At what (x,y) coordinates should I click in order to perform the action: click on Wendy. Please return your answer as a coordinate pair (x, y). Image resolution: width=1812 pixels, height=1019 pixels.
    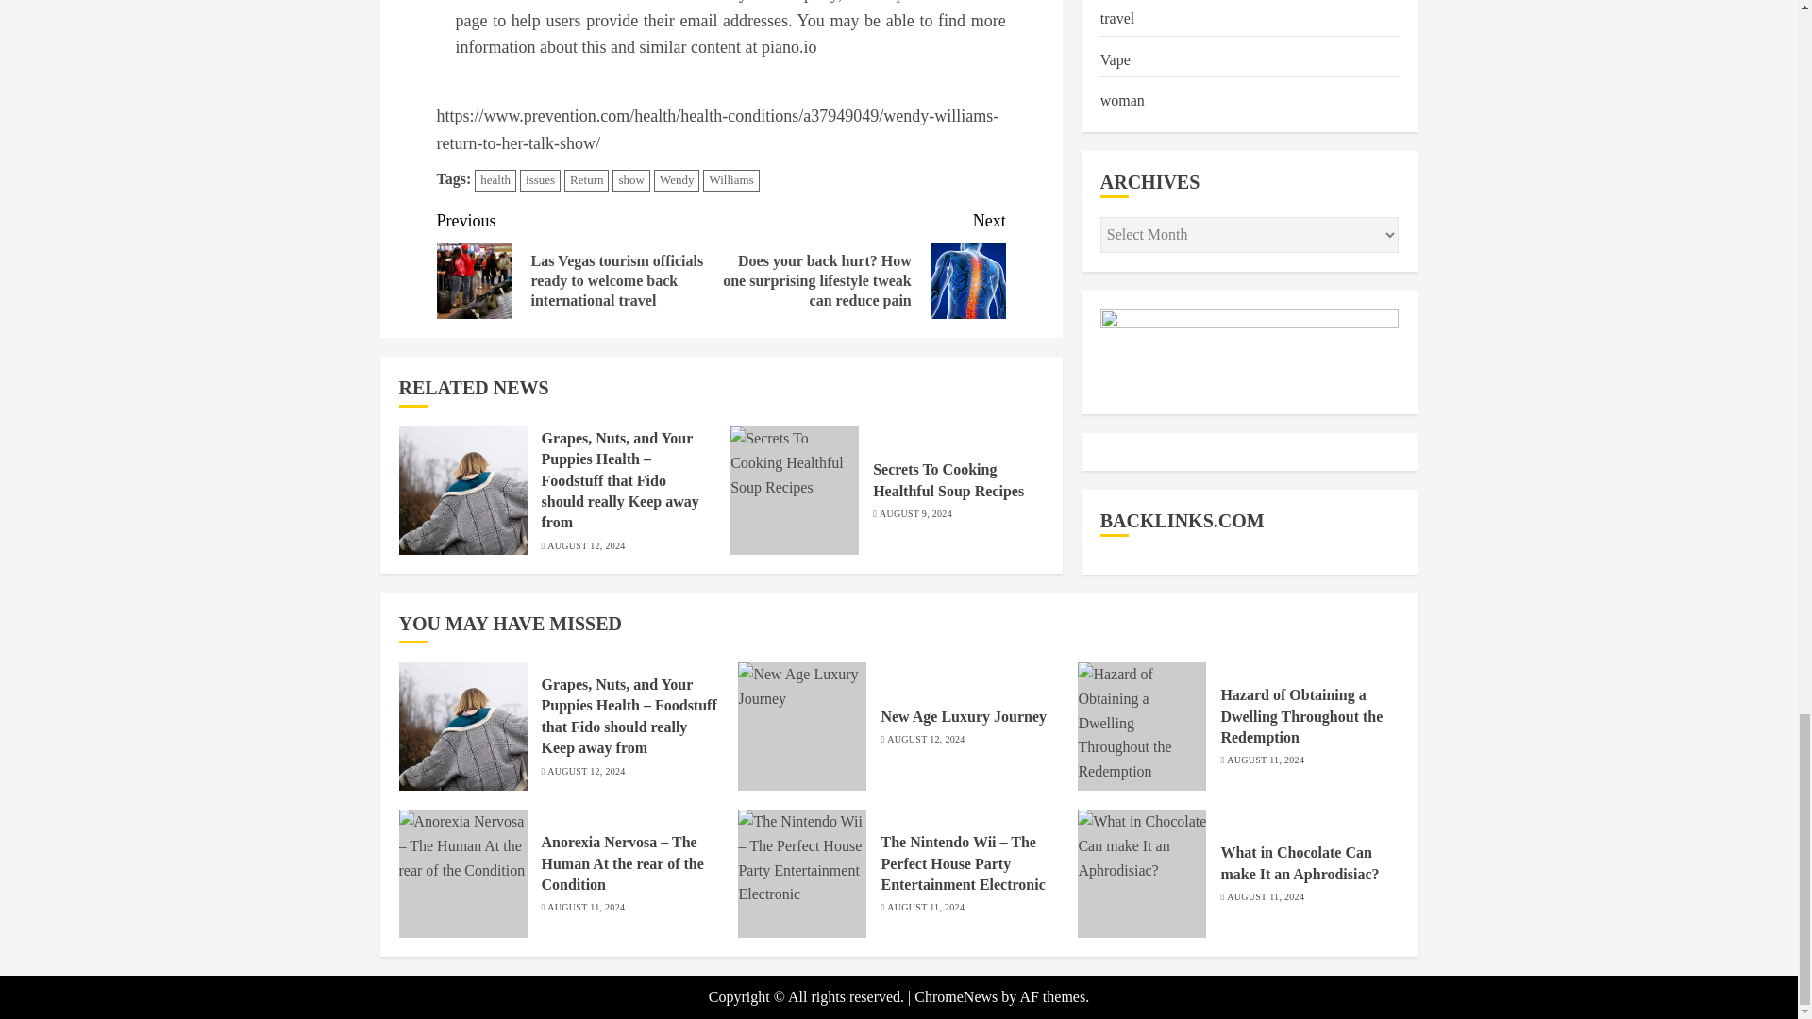
    Looking at the image, I should click on (677, 181).